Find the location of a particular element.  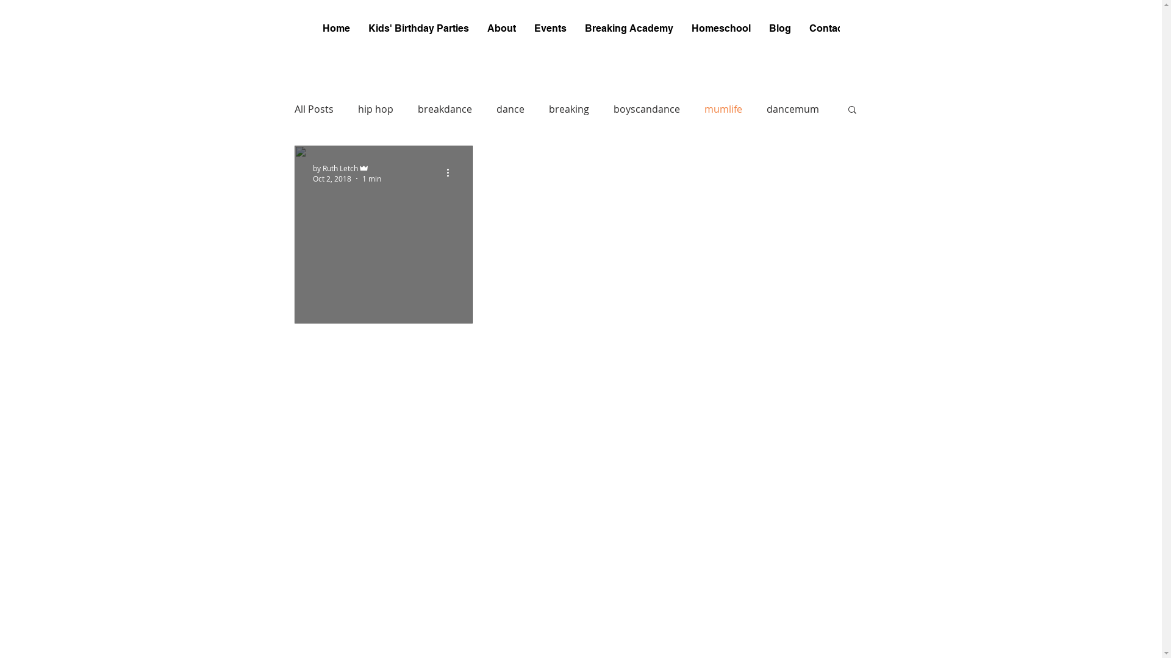

boyscandance is located at coordinates (646, 109).